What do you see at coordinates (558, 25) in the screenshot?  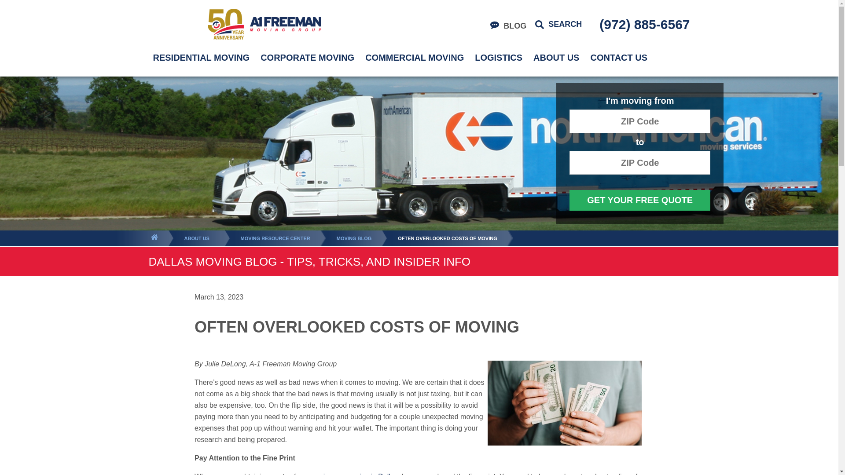 I see `Open Search` at bounding box center [558, 25].